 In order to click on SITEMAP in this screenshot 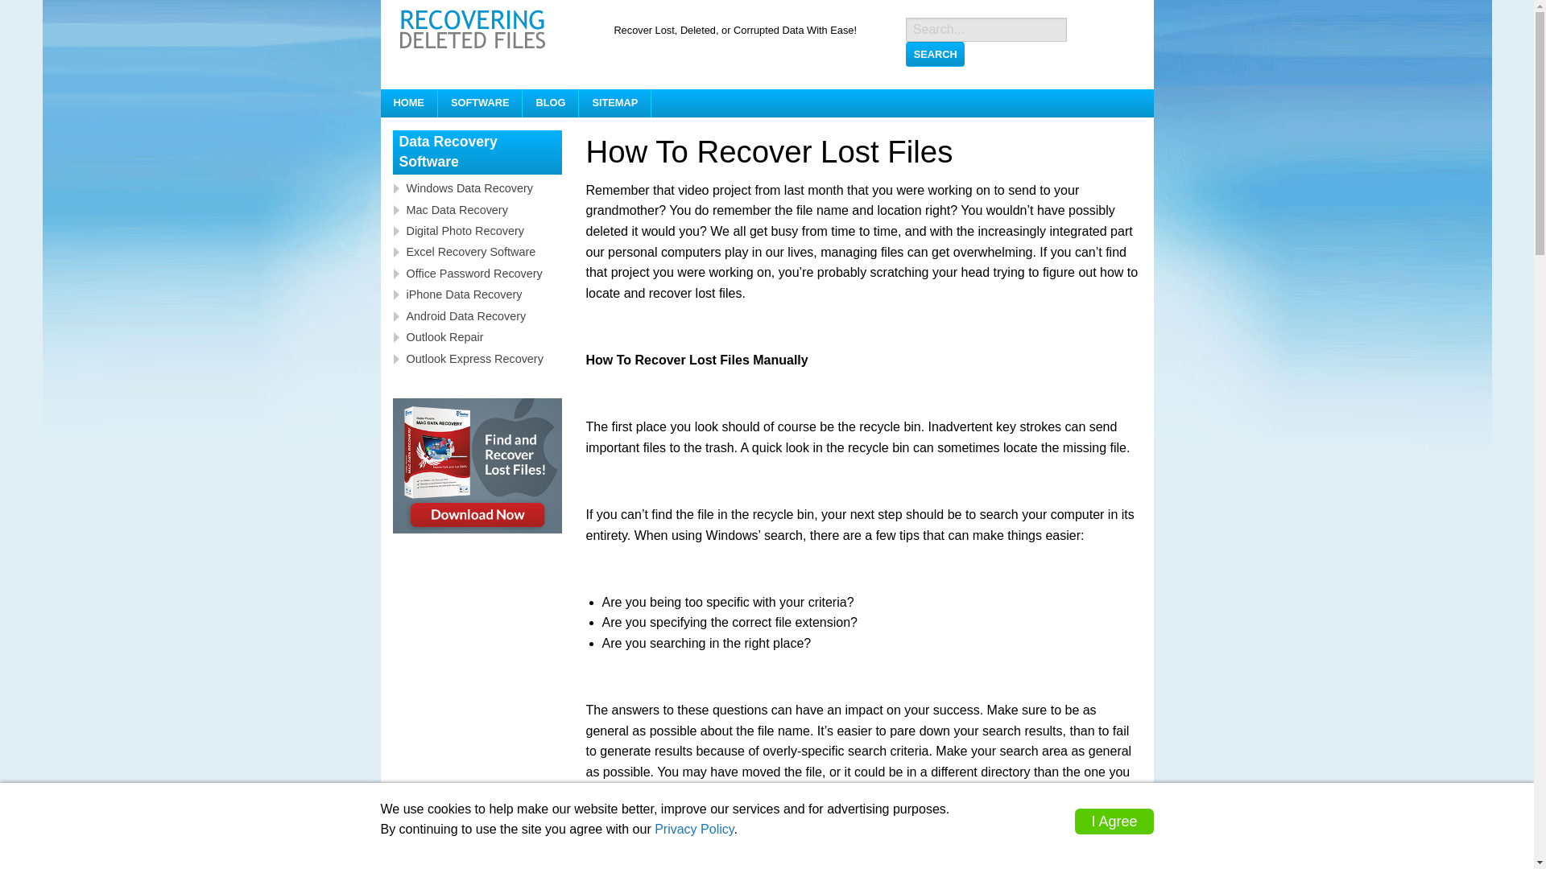, I will do `click(614, 103)`.